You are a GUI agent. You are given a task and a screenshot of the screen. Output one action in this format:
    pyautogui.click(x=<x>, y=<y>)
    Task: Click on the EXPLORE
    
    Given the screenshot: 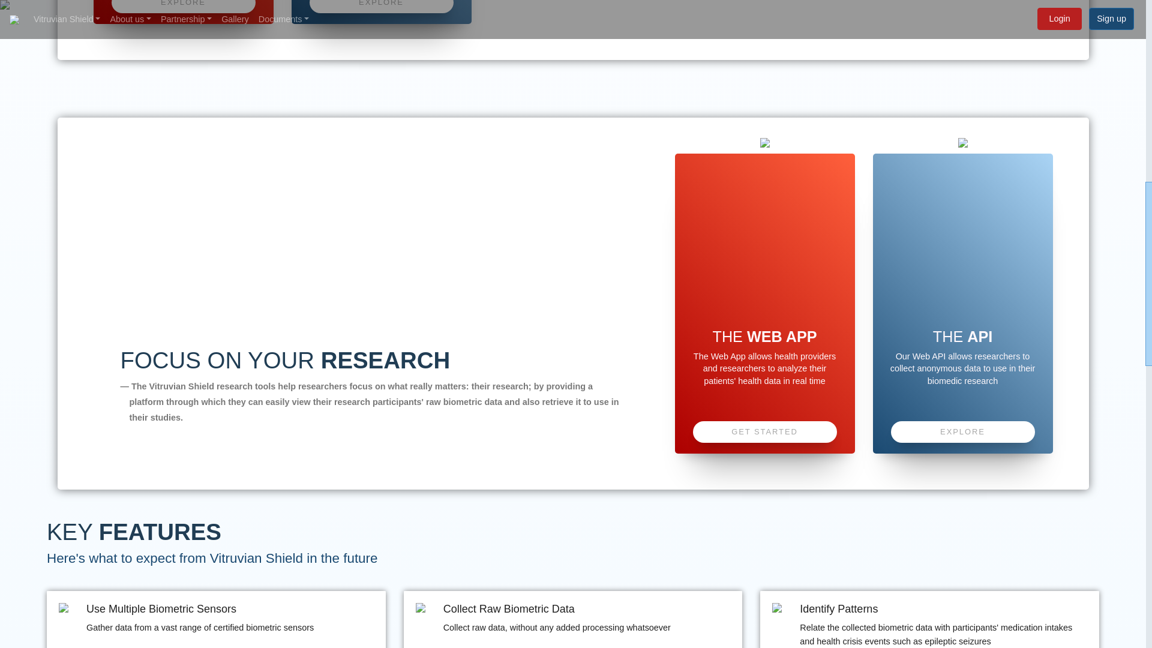 What is the action you would take?
    pyautogui.click(x=184, y=6)
    